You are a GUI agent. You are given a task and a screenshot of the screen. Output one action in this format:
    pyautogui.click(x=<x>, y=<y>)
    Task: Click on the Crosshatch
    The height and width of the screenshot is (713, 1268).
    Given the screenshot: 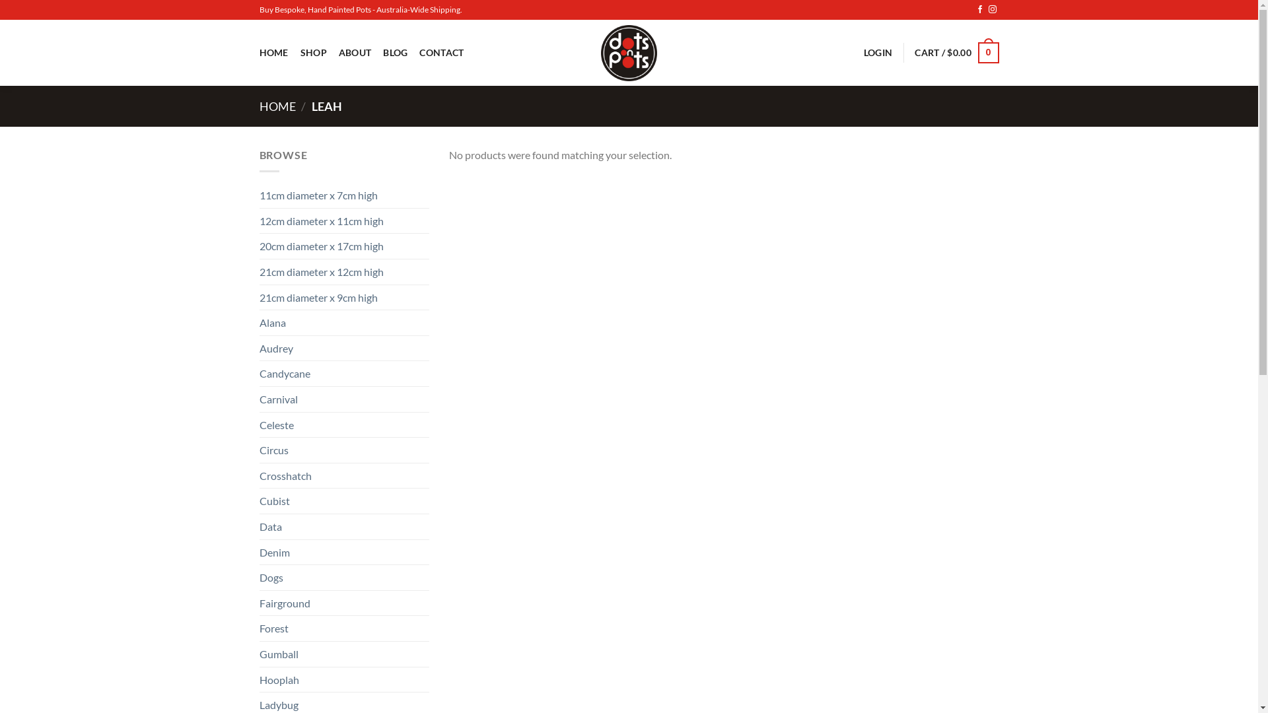 What is the action you would take?
    pyautogui.click(x=344, y=476)
    